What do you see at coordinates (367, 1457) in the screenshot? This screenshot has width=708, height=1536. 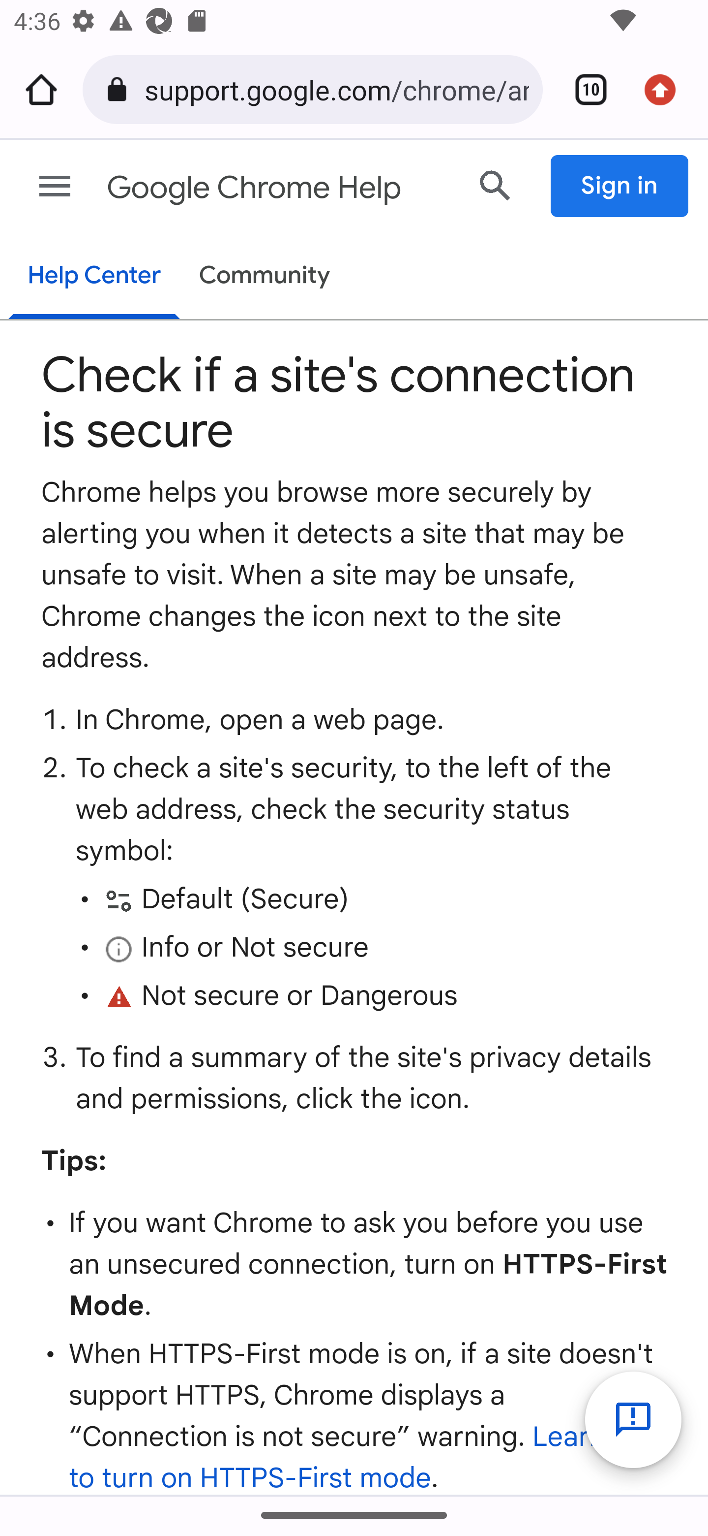 I see `Learn how to turn on HTTPS-First mode` at bounding box center [367, 1457].